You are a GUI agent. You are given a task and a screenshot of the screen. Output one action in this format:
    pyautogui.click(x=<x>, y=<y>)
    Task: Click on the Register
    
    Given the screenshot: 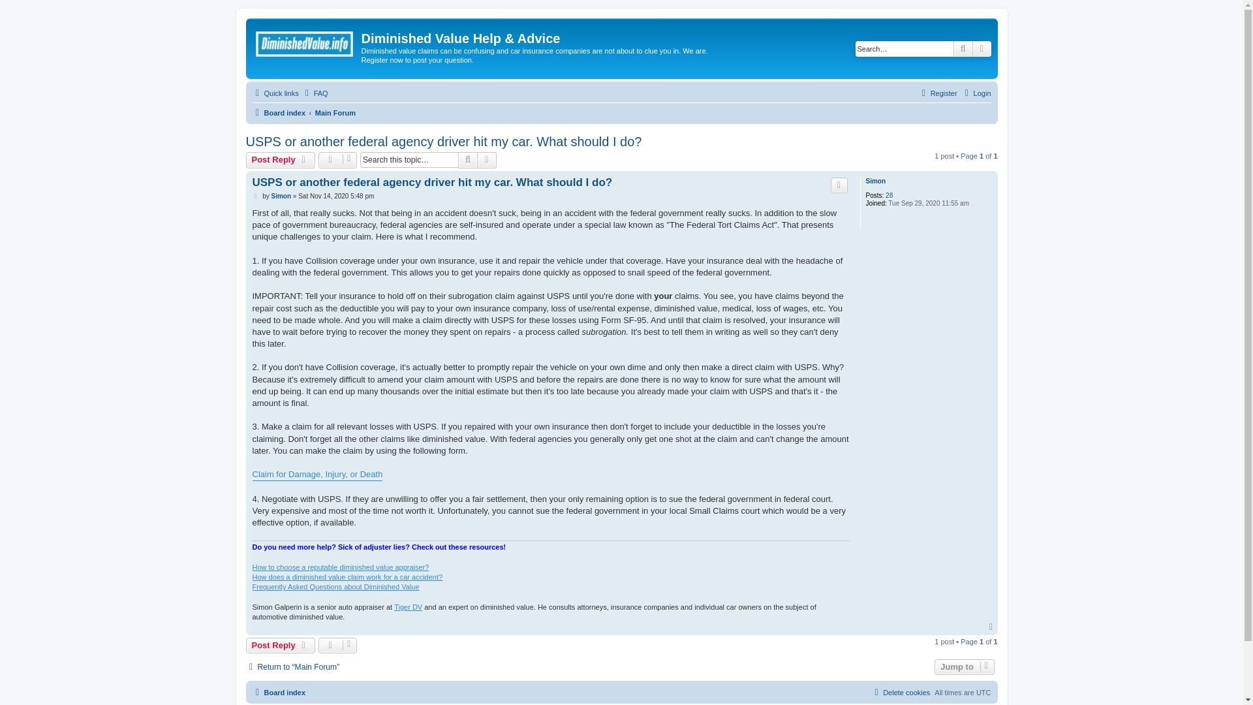 What is the action you would take?
    pyautogui.click(x=937, y=93)
    